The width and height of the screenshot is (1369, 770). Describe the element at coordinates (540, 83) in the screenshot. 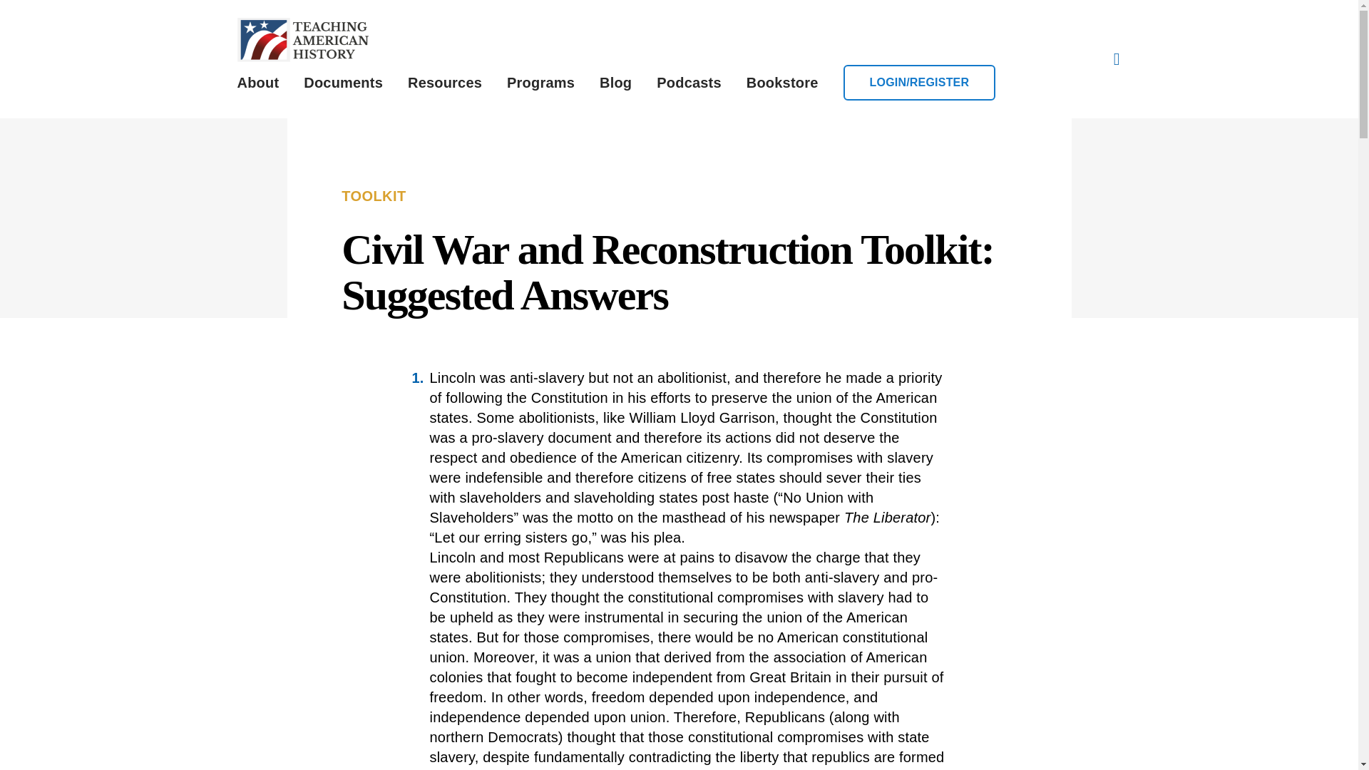

I see `Programs` at that location.